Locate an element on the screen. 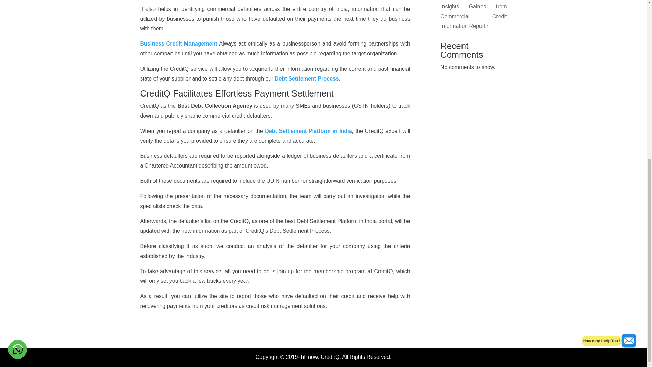  Business Credit Management is located at coordinates (179, 43).